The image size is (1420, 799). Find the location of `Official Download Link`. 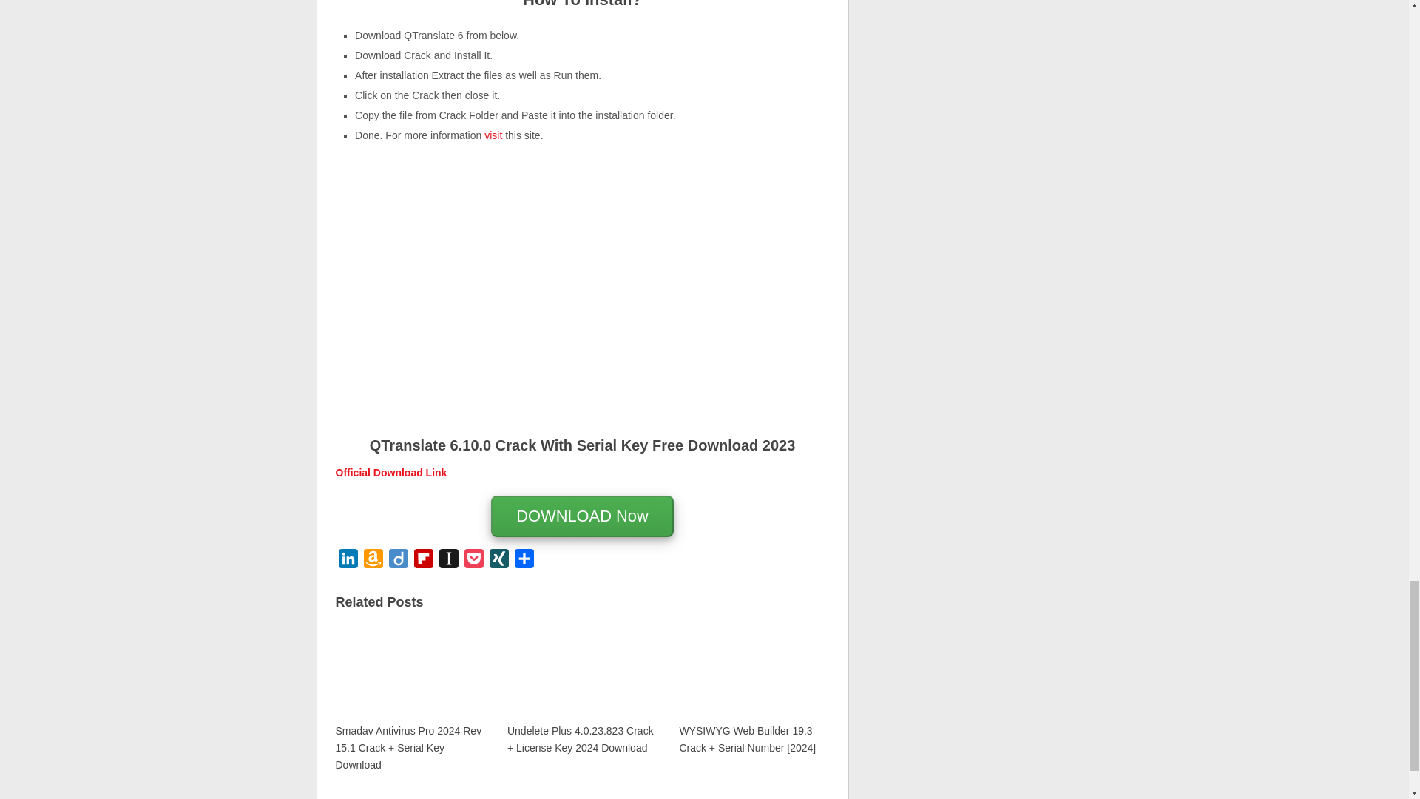

Official Download Link is located at coordinates (390, 472).